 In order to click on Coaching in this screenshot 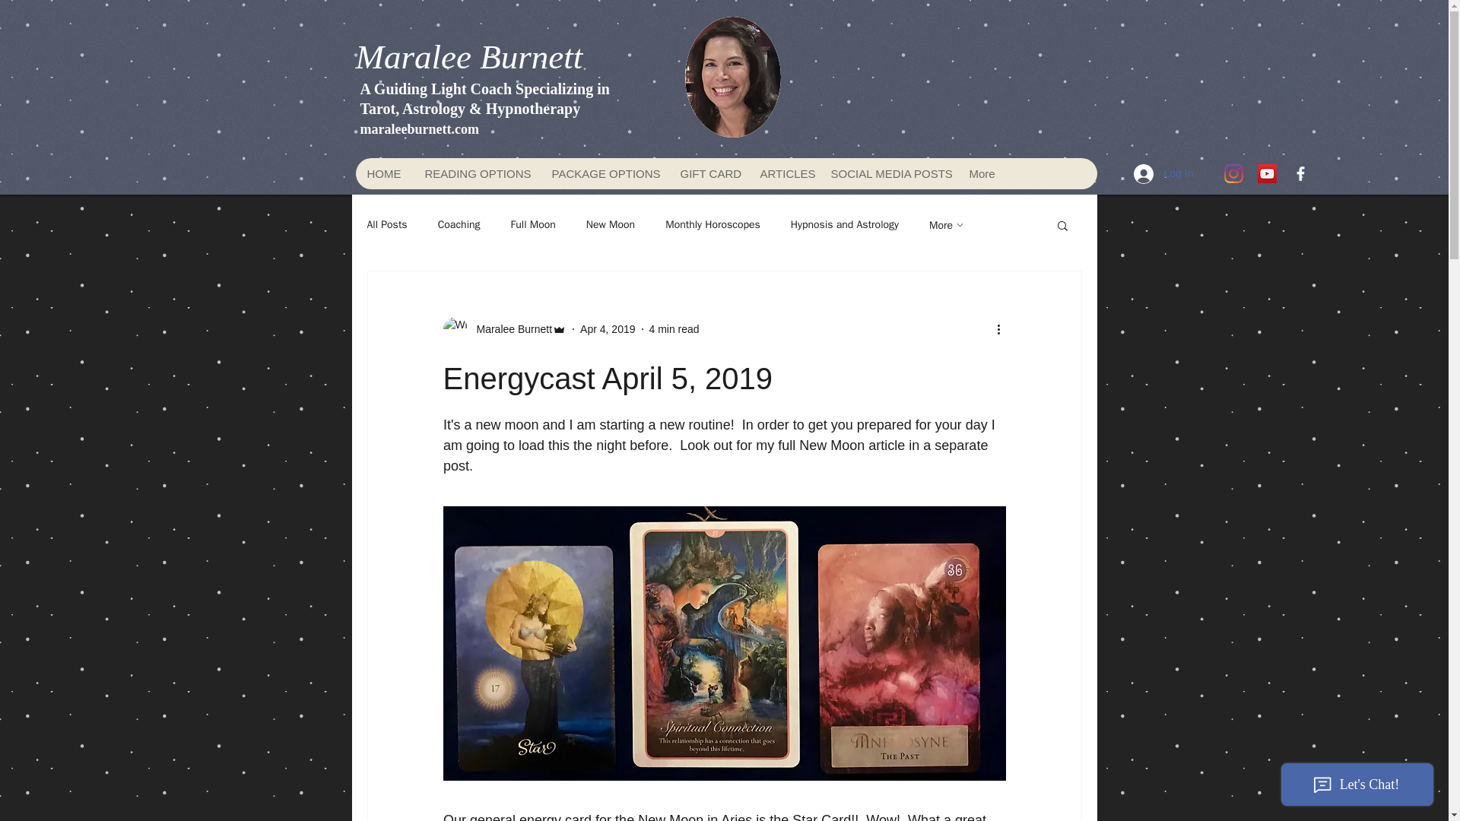, I will do `click(459, 225)`.